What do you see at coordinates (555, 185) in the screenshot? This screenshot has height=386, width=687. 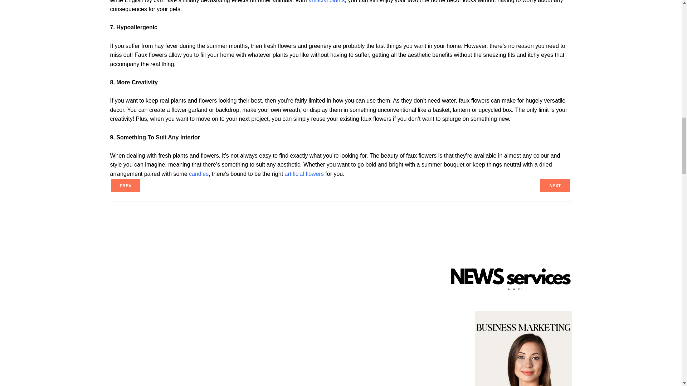 I see `NEXT` at bounding box center [555, 185].